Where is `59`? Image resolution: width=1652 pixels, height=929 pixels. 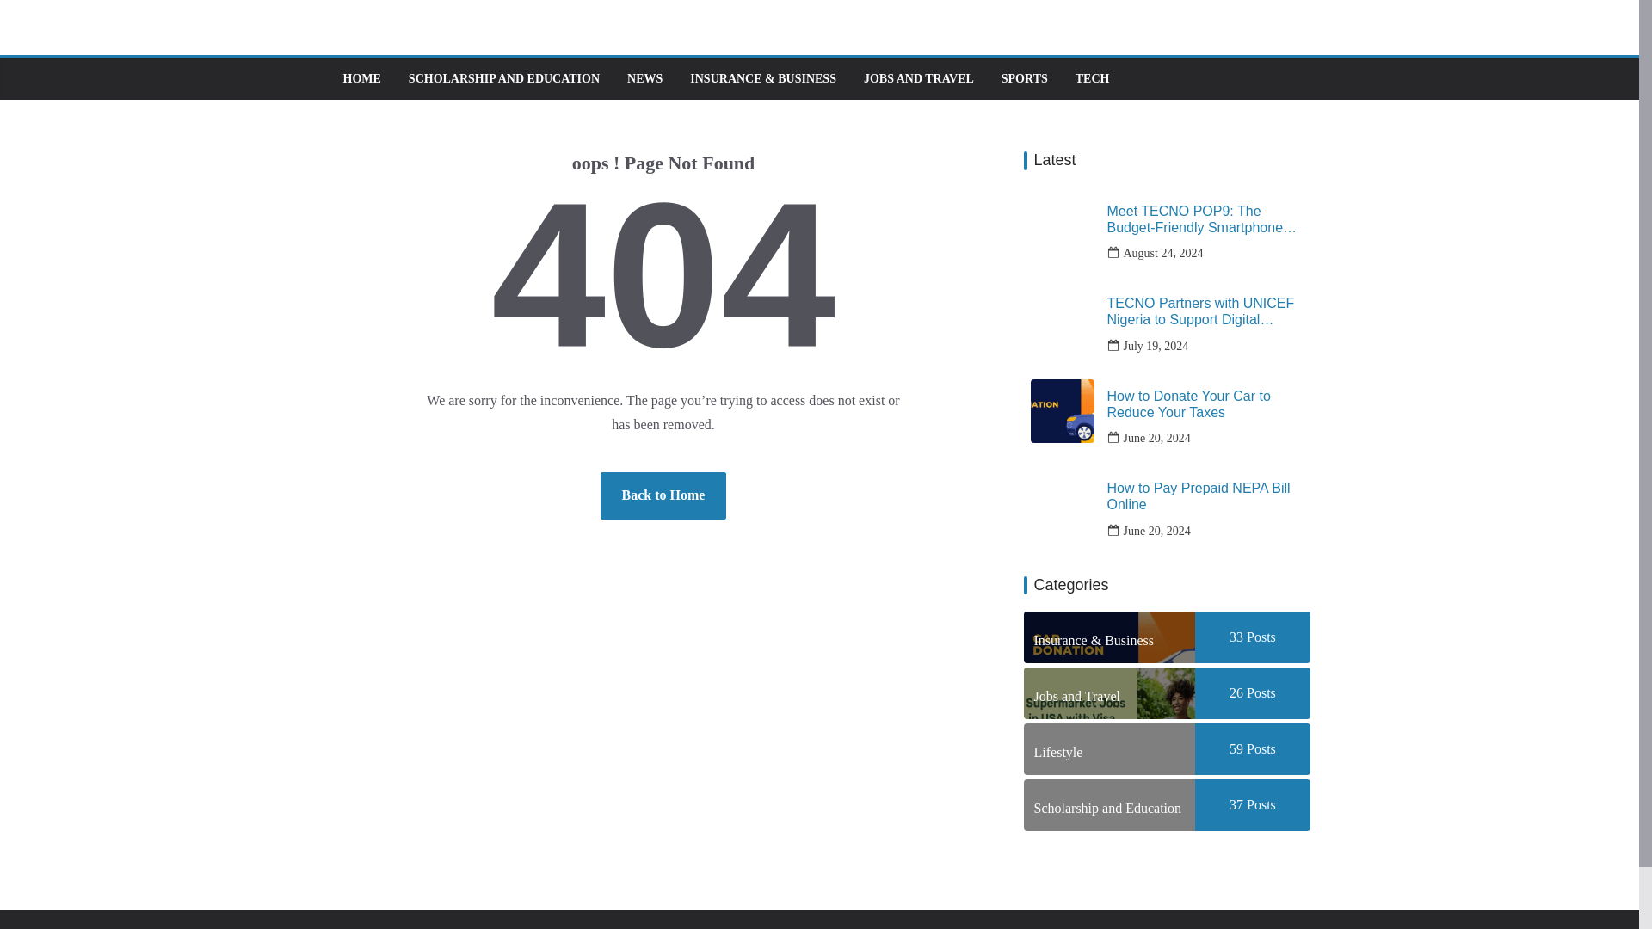 59 is located at coordinates (1236, 748).